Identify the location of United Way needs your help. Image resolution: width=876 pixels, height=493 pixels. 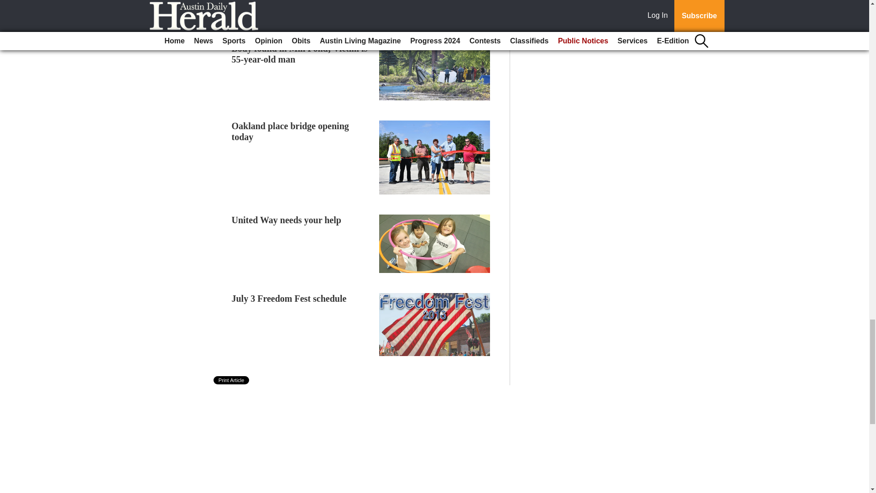
(287, 220).